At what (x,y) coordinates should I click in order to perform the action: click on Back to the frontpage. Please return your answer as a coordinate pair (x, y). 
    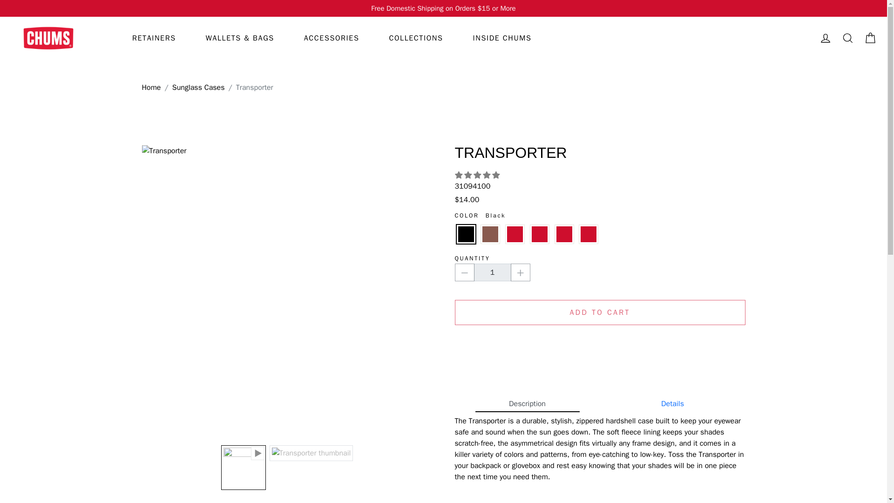
    Looking at the image, I should click on (151, 88).